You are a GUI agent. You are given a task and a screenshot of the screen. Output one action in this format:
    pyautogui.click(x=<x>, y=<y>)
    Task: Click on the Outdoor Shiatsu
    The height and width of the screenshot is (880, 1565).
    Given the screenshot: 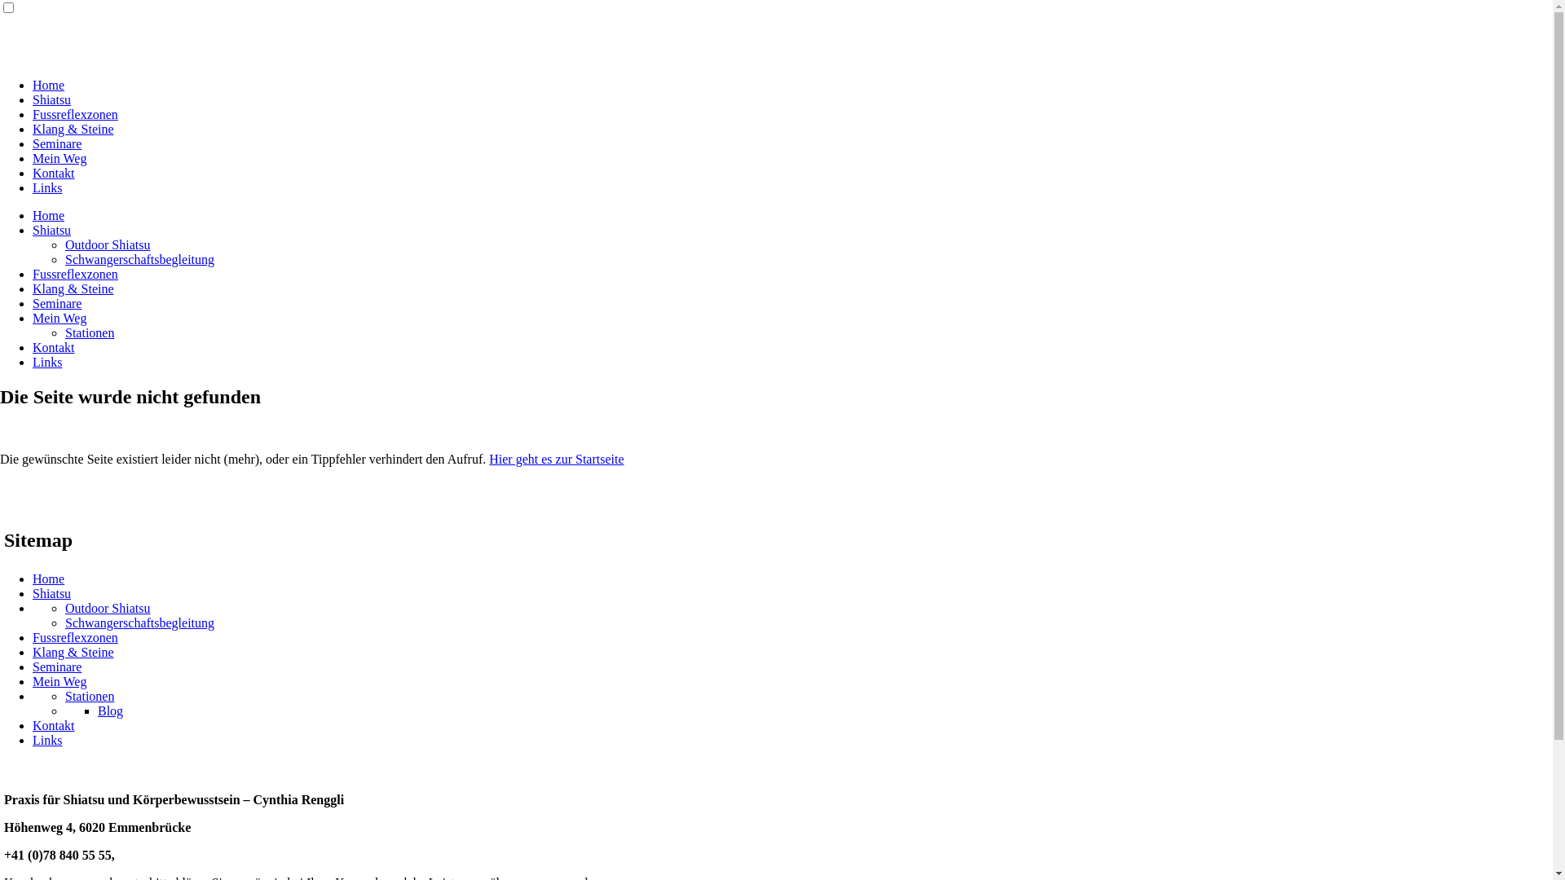 What is the action you would take?
    pyautogui.click(x=108, y=608)
    